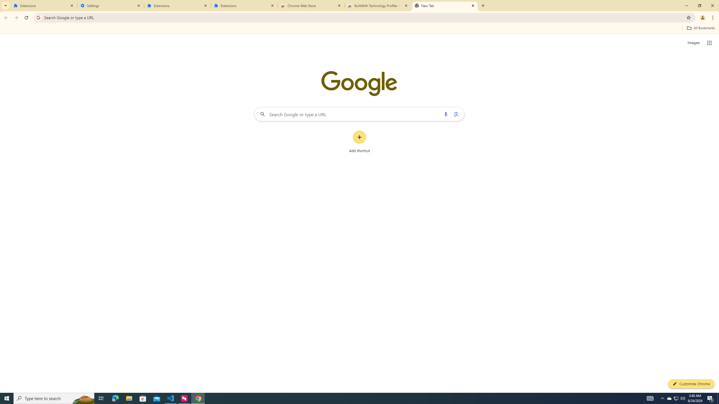  What do you see at coordinates (178, 6) in the screenshot?
I see `Extensions` at bounding box center [178, 6].